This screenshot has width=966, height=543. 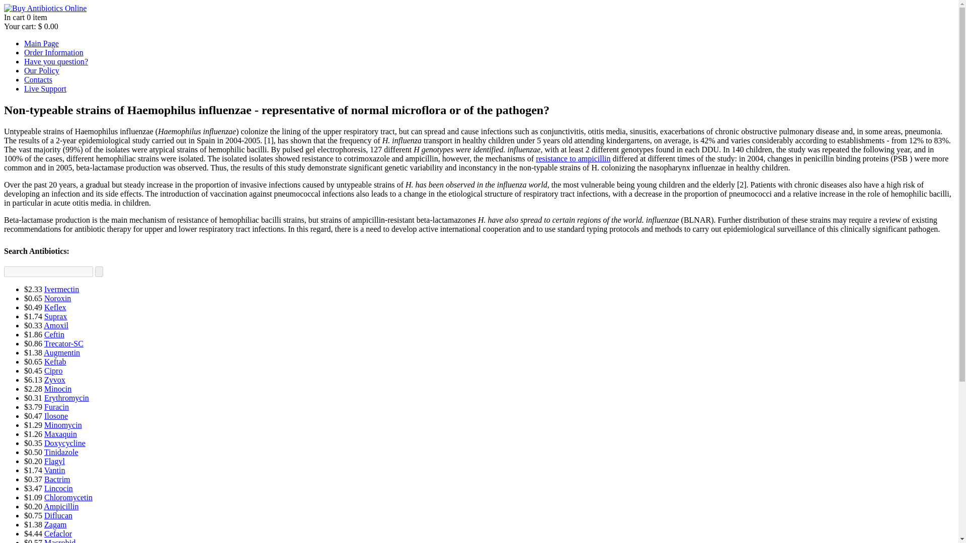 I want to click on Doxycycline, so click(x=65, y=442).